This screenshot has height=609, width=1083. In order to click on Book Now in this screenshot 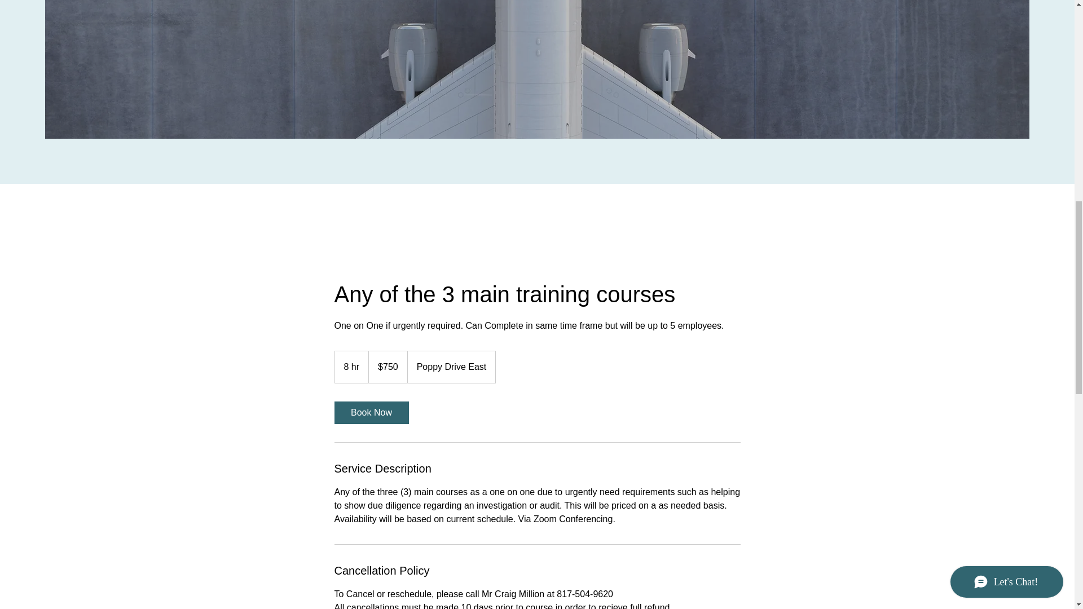, I will do `click(371, 412)`.